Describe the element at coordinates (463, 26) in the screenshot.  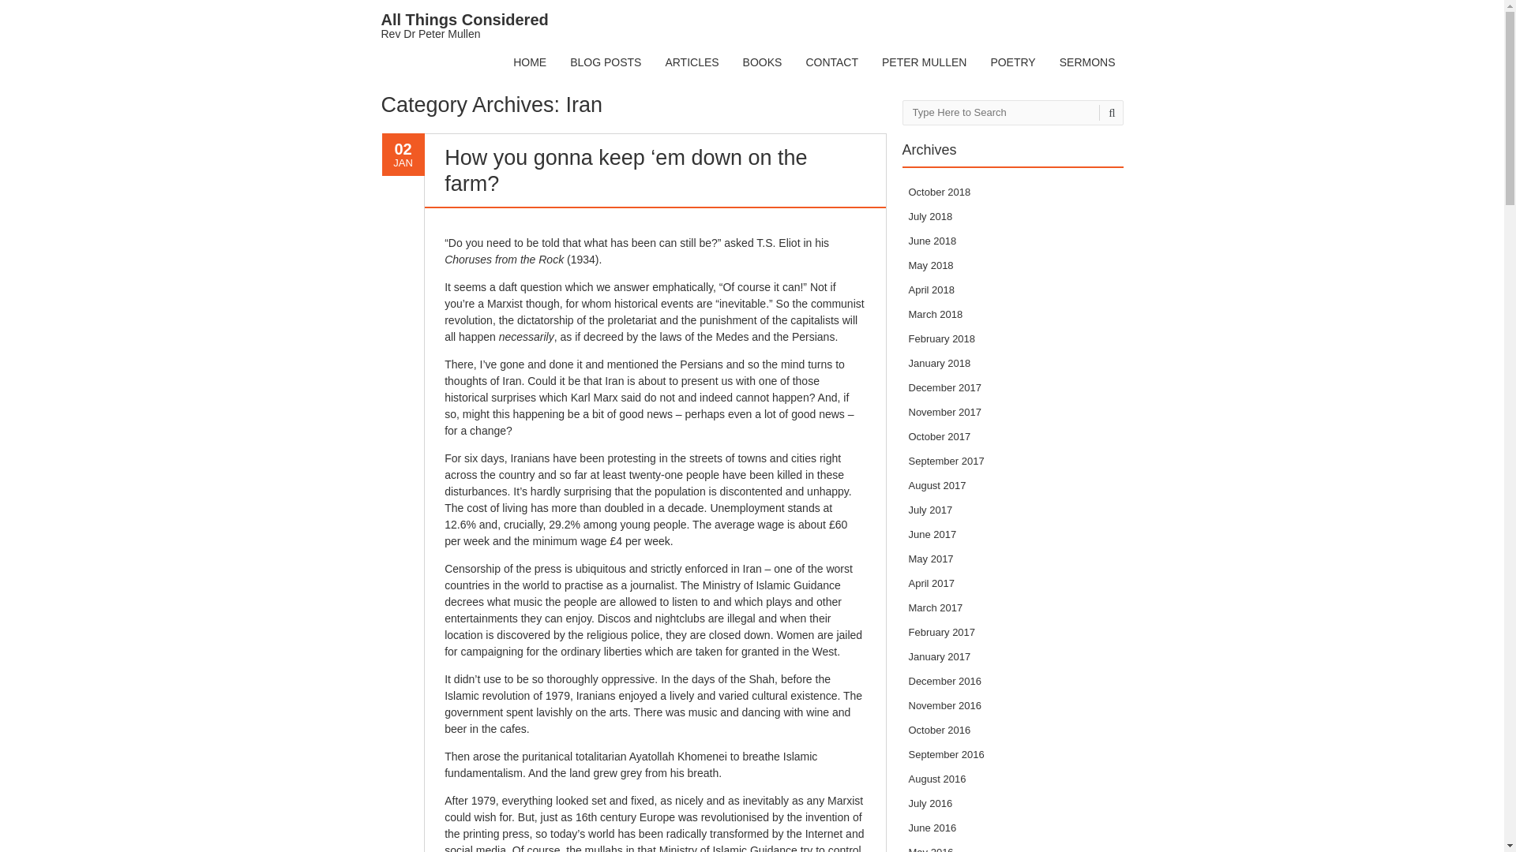
I see `SERMONS` at that location.